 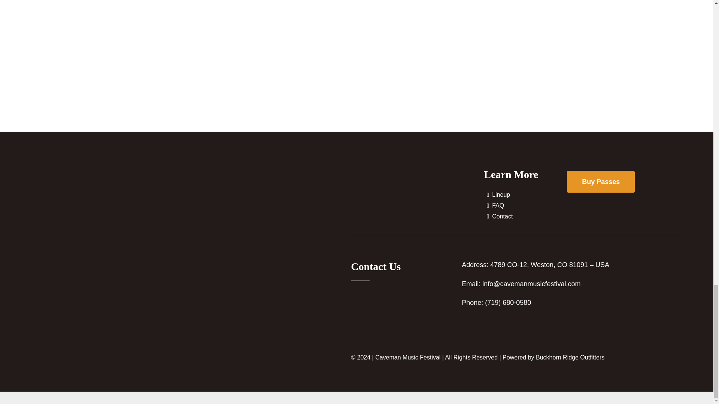 What do you see at coordinates (525, 195) in the screenshot?
I see `Lineup` at bounding box center [525, 195].